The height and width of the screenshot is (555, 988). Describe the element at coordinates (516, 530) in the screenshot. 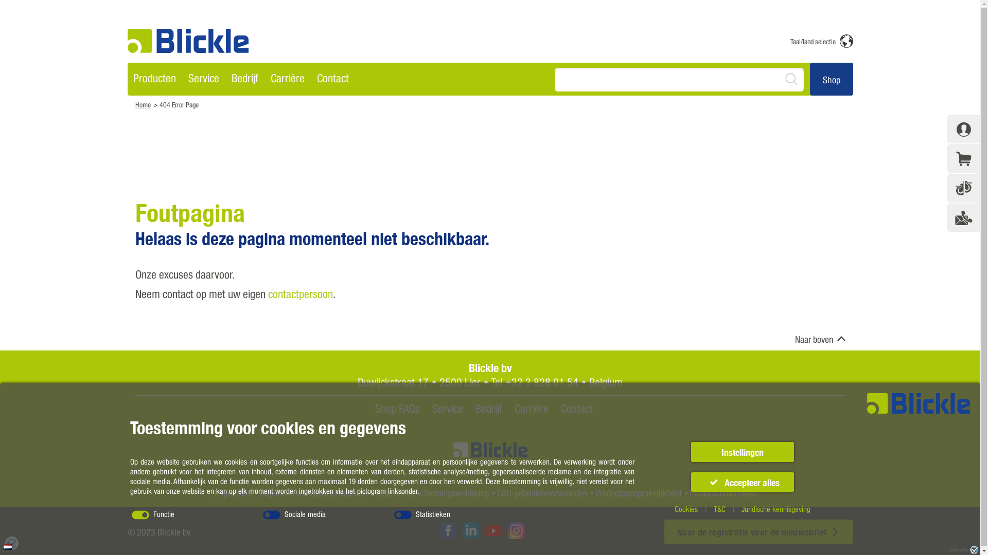

I see `Instagram` at that location.